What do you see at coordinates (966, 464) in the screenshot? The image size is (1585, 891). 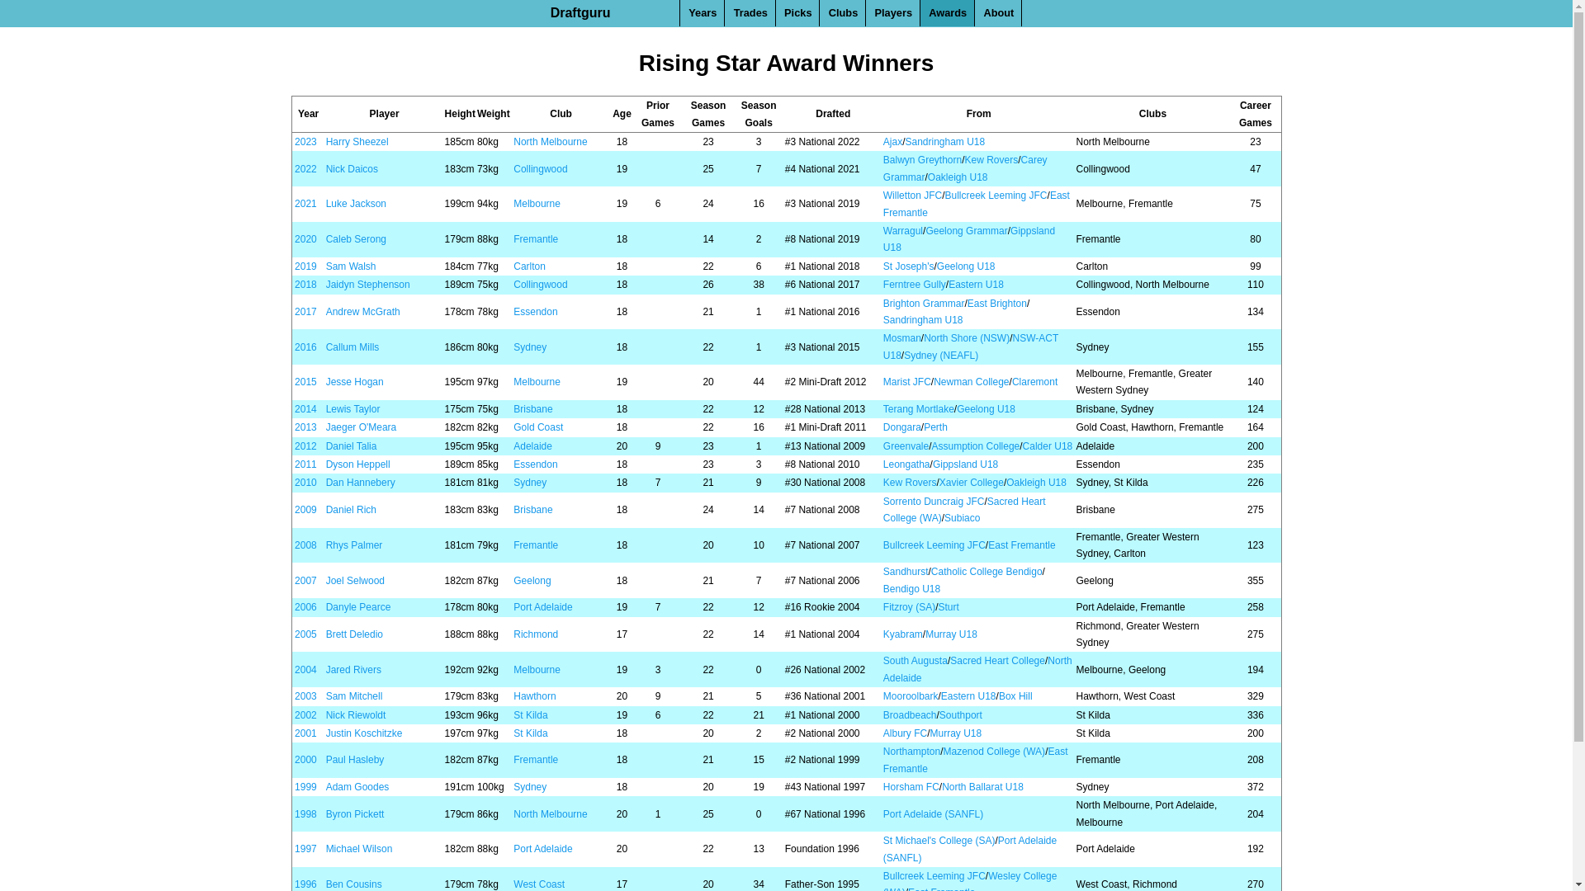 I see `Gippsland U18` at bounding box center [966, 464].